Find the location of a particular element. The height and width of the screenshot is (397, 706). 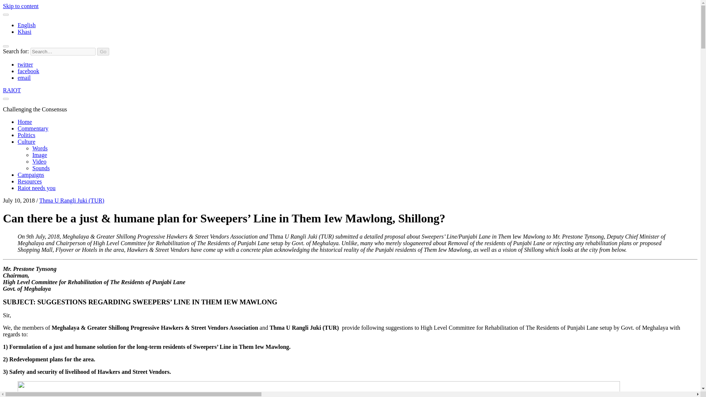

Search for: is located at coordinates (63, 51).